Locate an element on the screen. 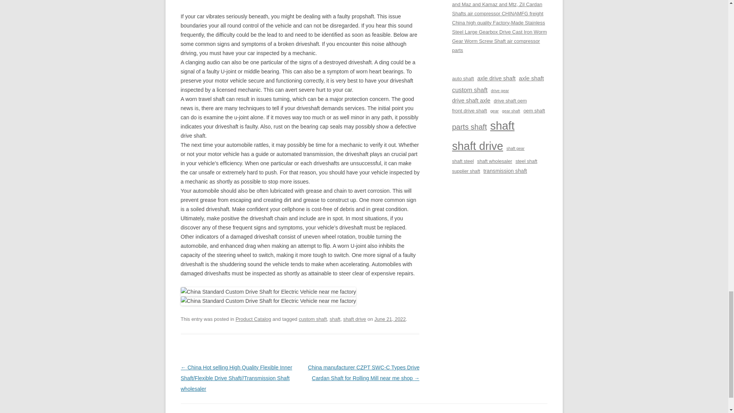  Product Catalog is located at coordinates (253, 319).